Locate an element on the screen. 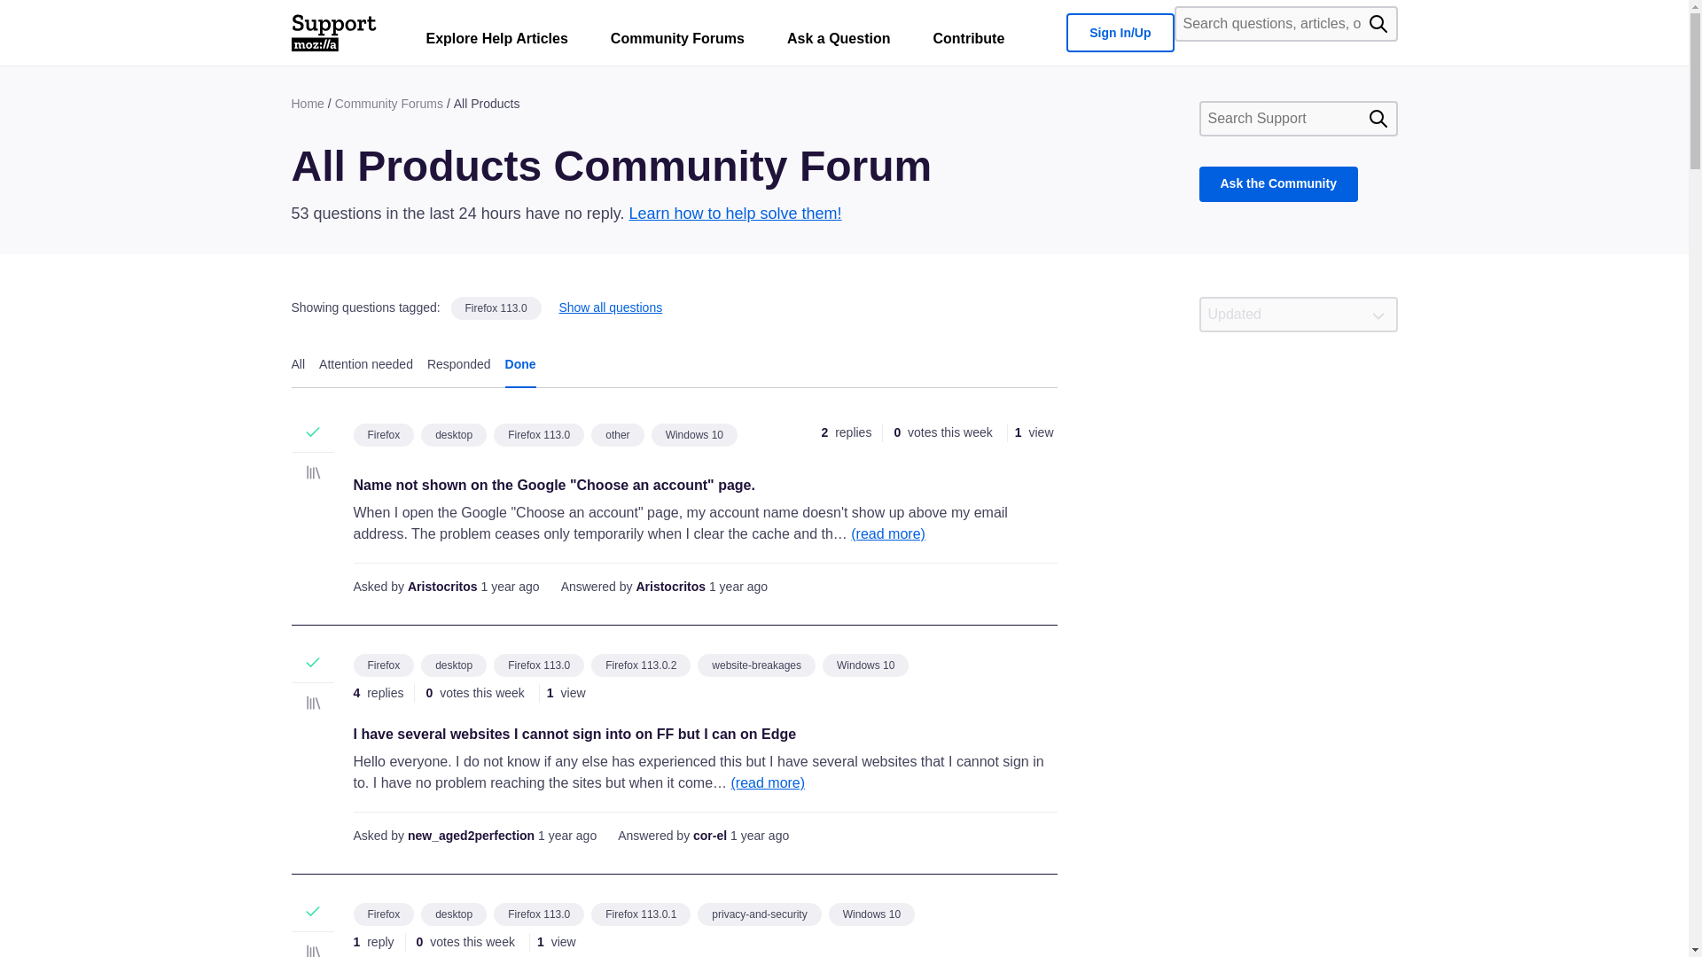 This screenshot has width=1702, height=957. Search is located at coordinates (1378, 23).